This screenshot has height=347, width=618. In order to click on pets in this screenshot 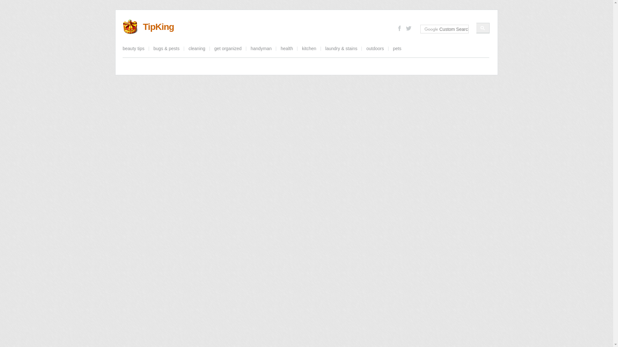, I will do `click(397, 49)`.